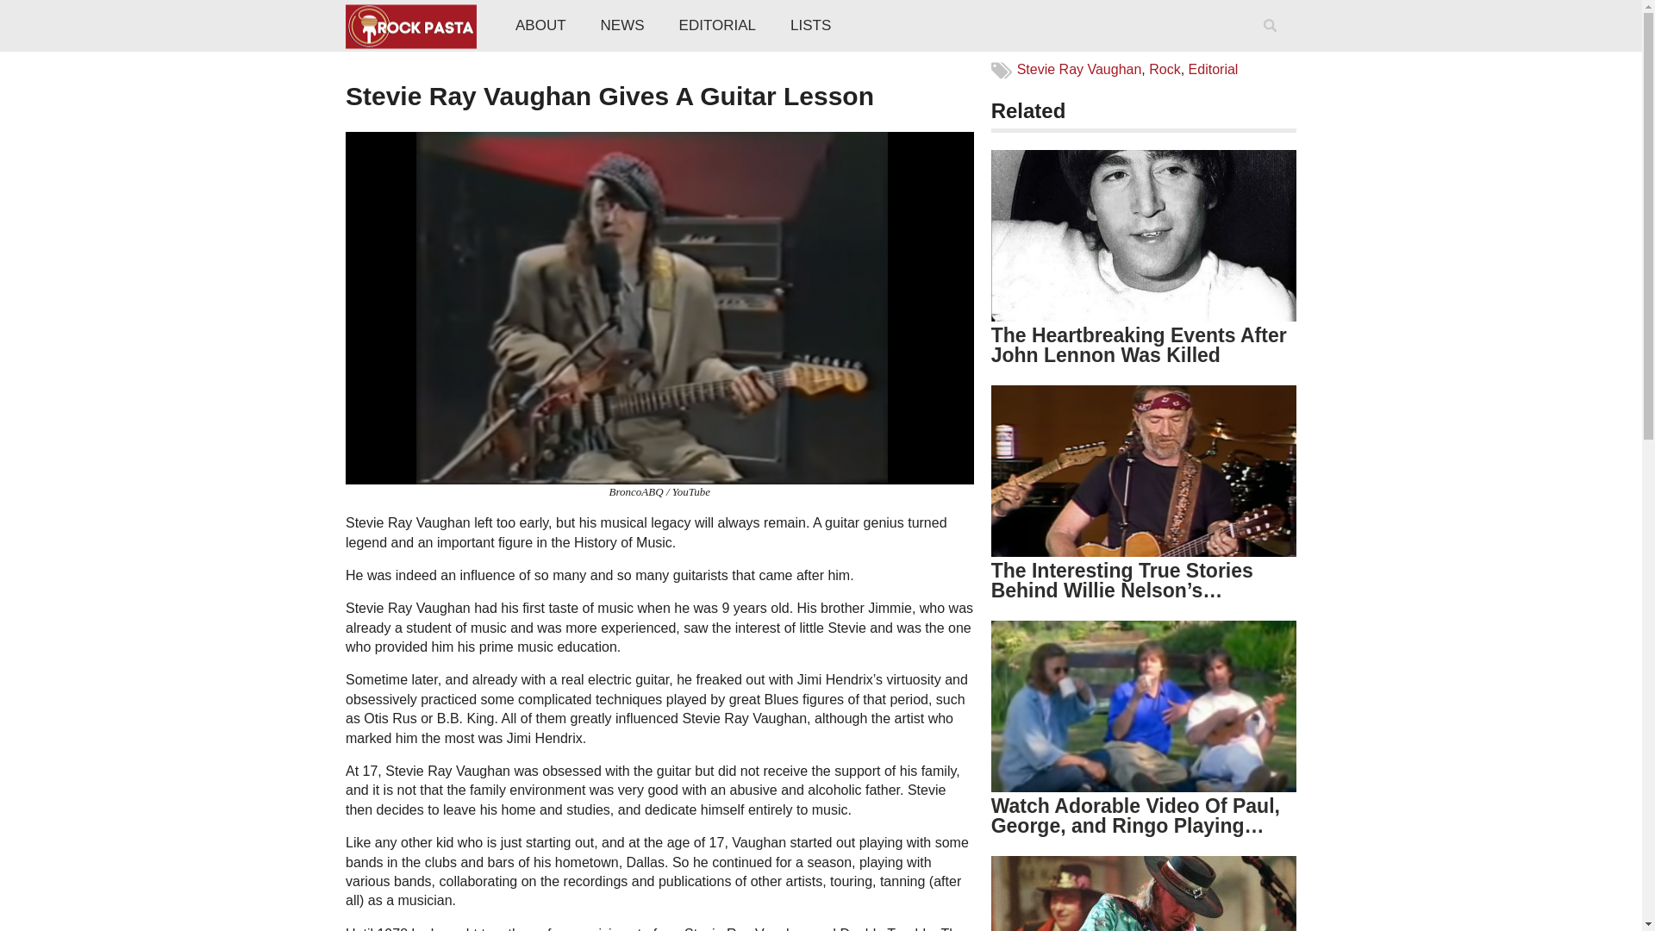  I want to click on LISTS, so click(810, 26).